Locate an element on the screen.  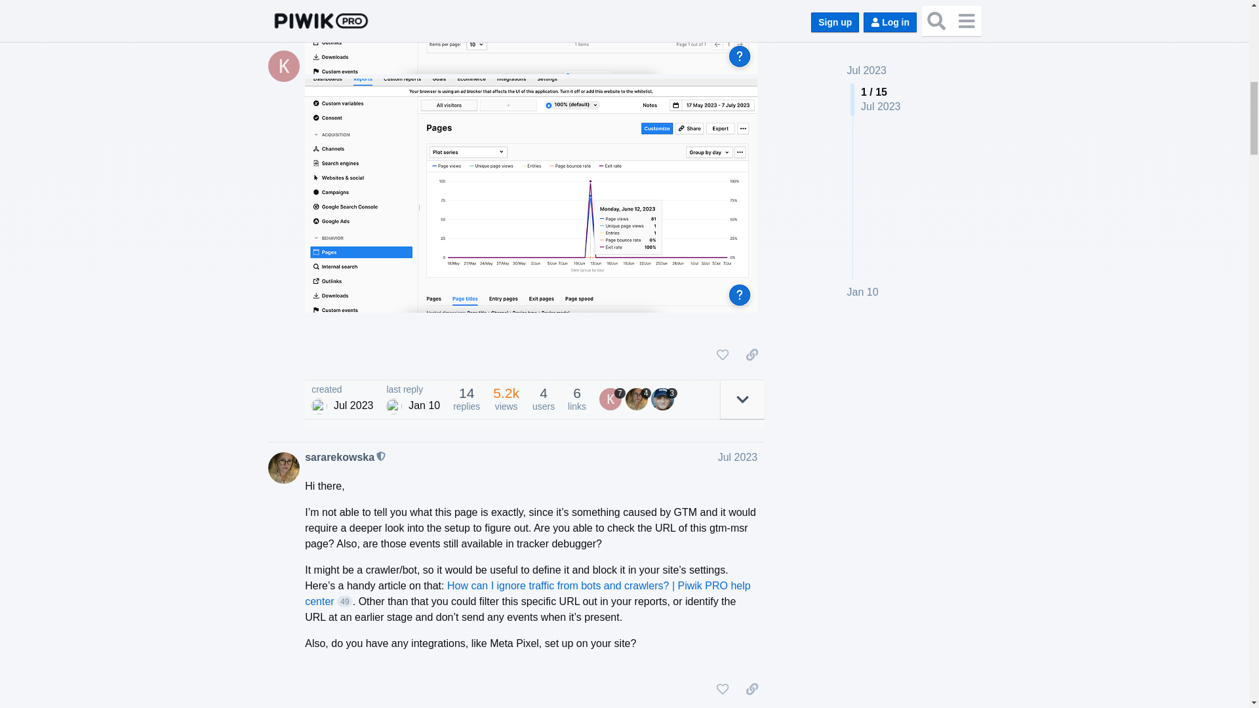
Screen Shot 2023-07-10 at 10.22.51 AM is located at coordinates (531, 37).